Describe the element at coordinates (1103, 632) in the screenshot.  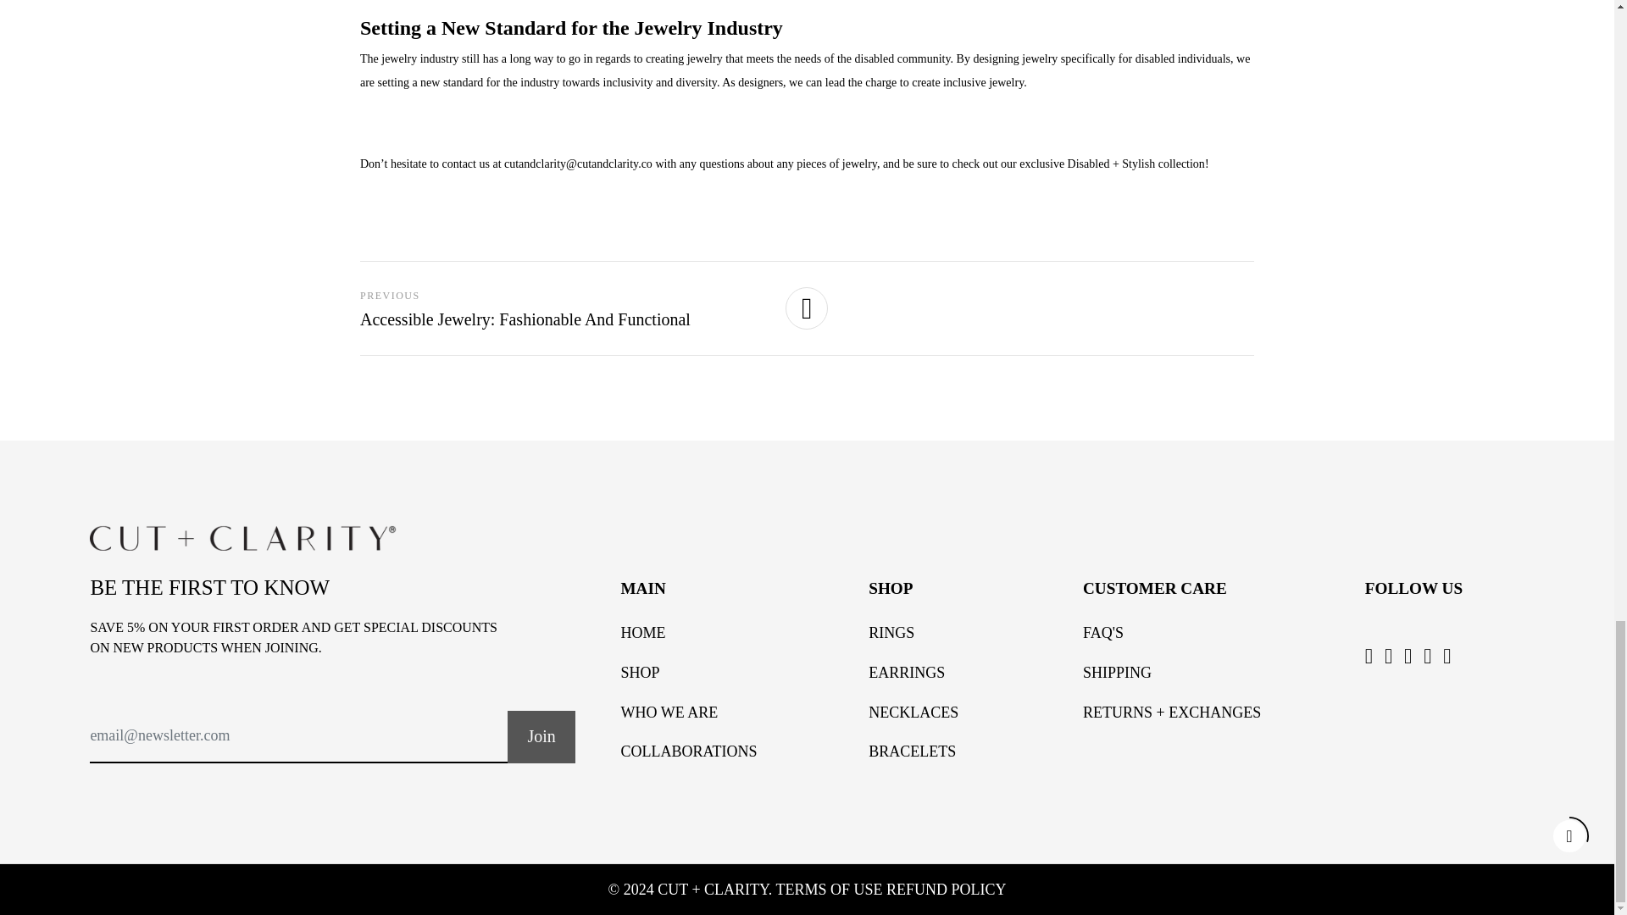
I see `FAQ'S` at that location.